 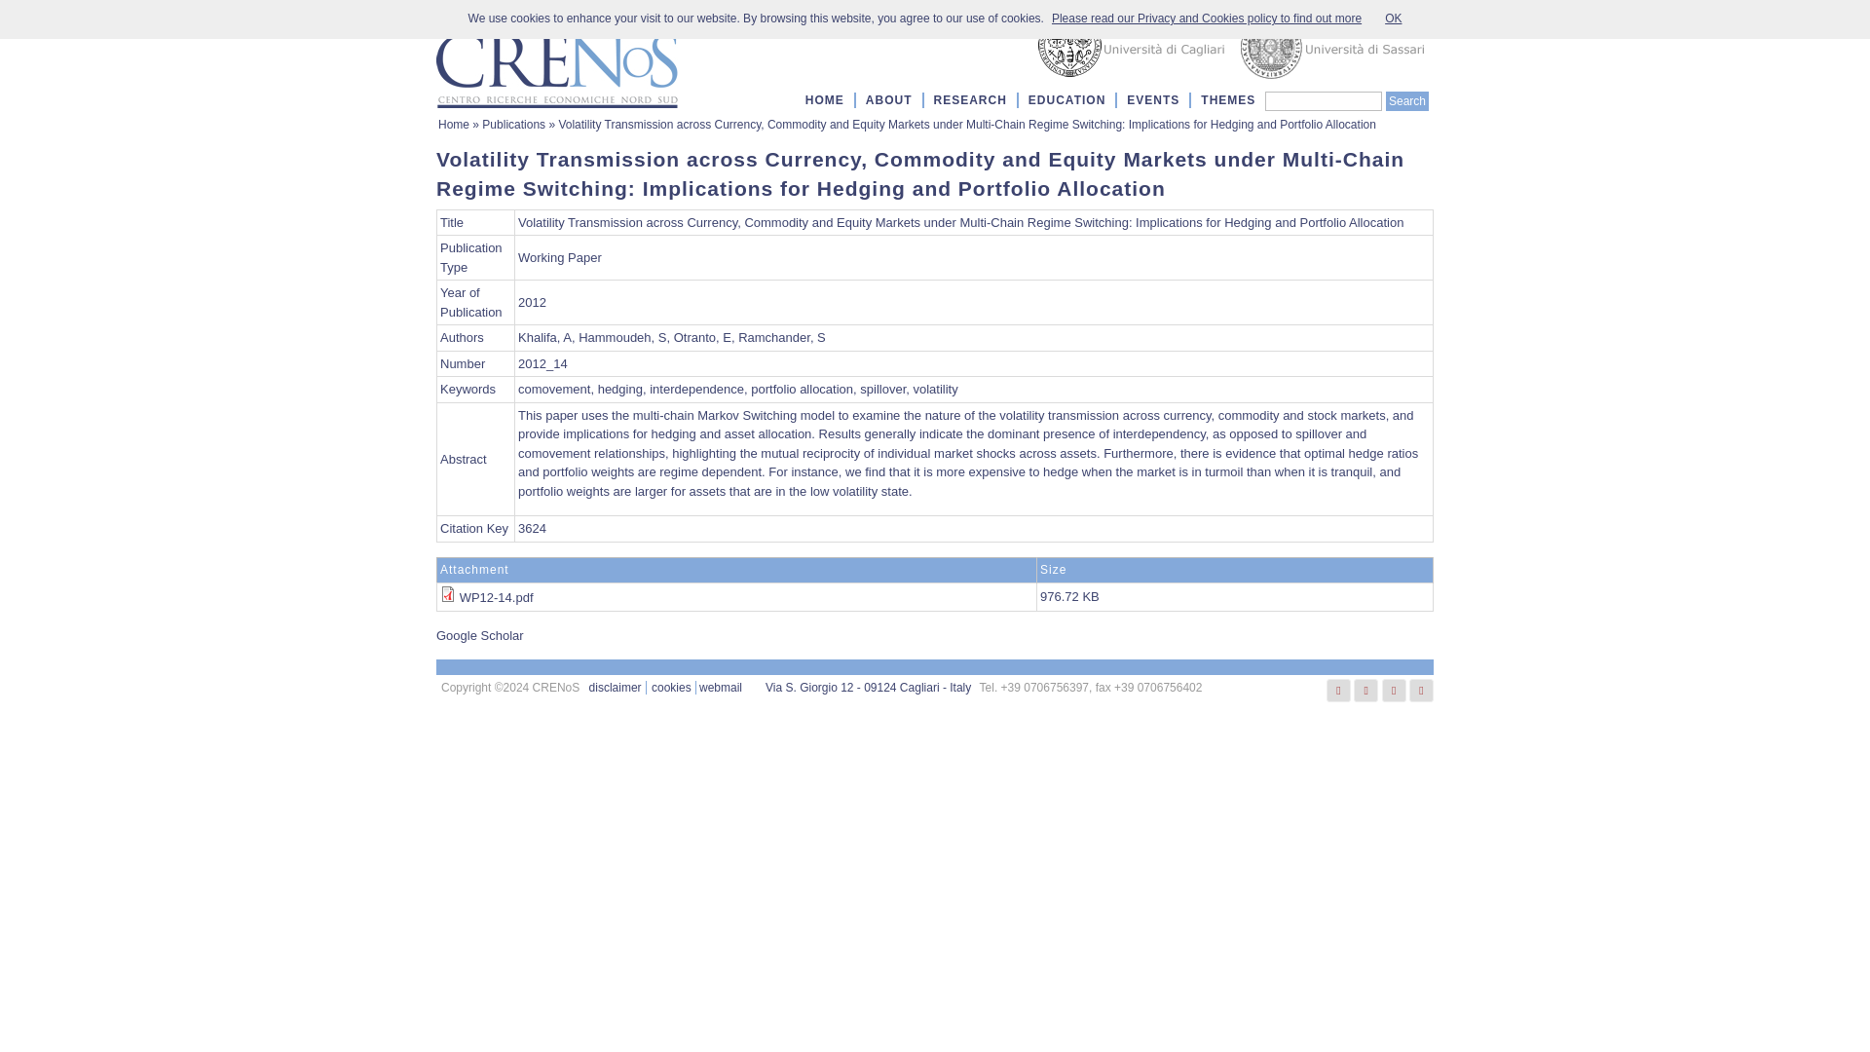 What do you see at coordinates (1323, 101) in the screenshot?
I see `Enter the terms you wish to search for.` at bounding box center [1323, 101].